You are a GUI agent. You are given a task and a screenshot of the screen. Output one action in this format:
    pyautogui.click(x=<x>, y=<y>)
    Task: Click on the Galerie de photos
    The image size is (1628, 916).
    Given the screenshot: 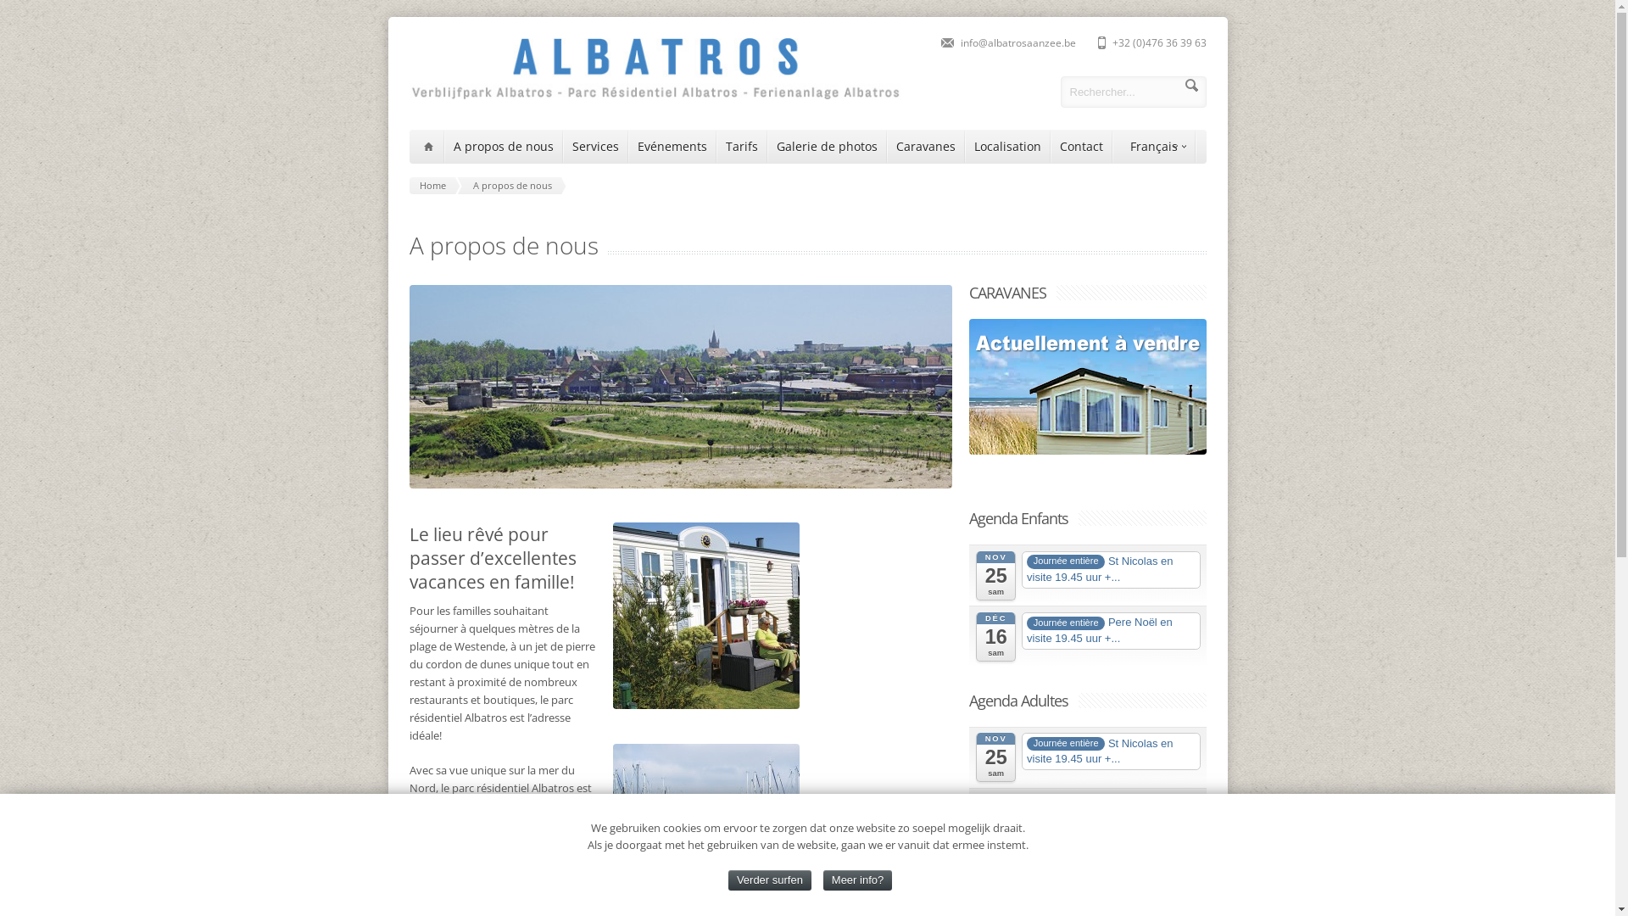 What is the action you would take?
    pyautogui.click(x=828, y=147)
    